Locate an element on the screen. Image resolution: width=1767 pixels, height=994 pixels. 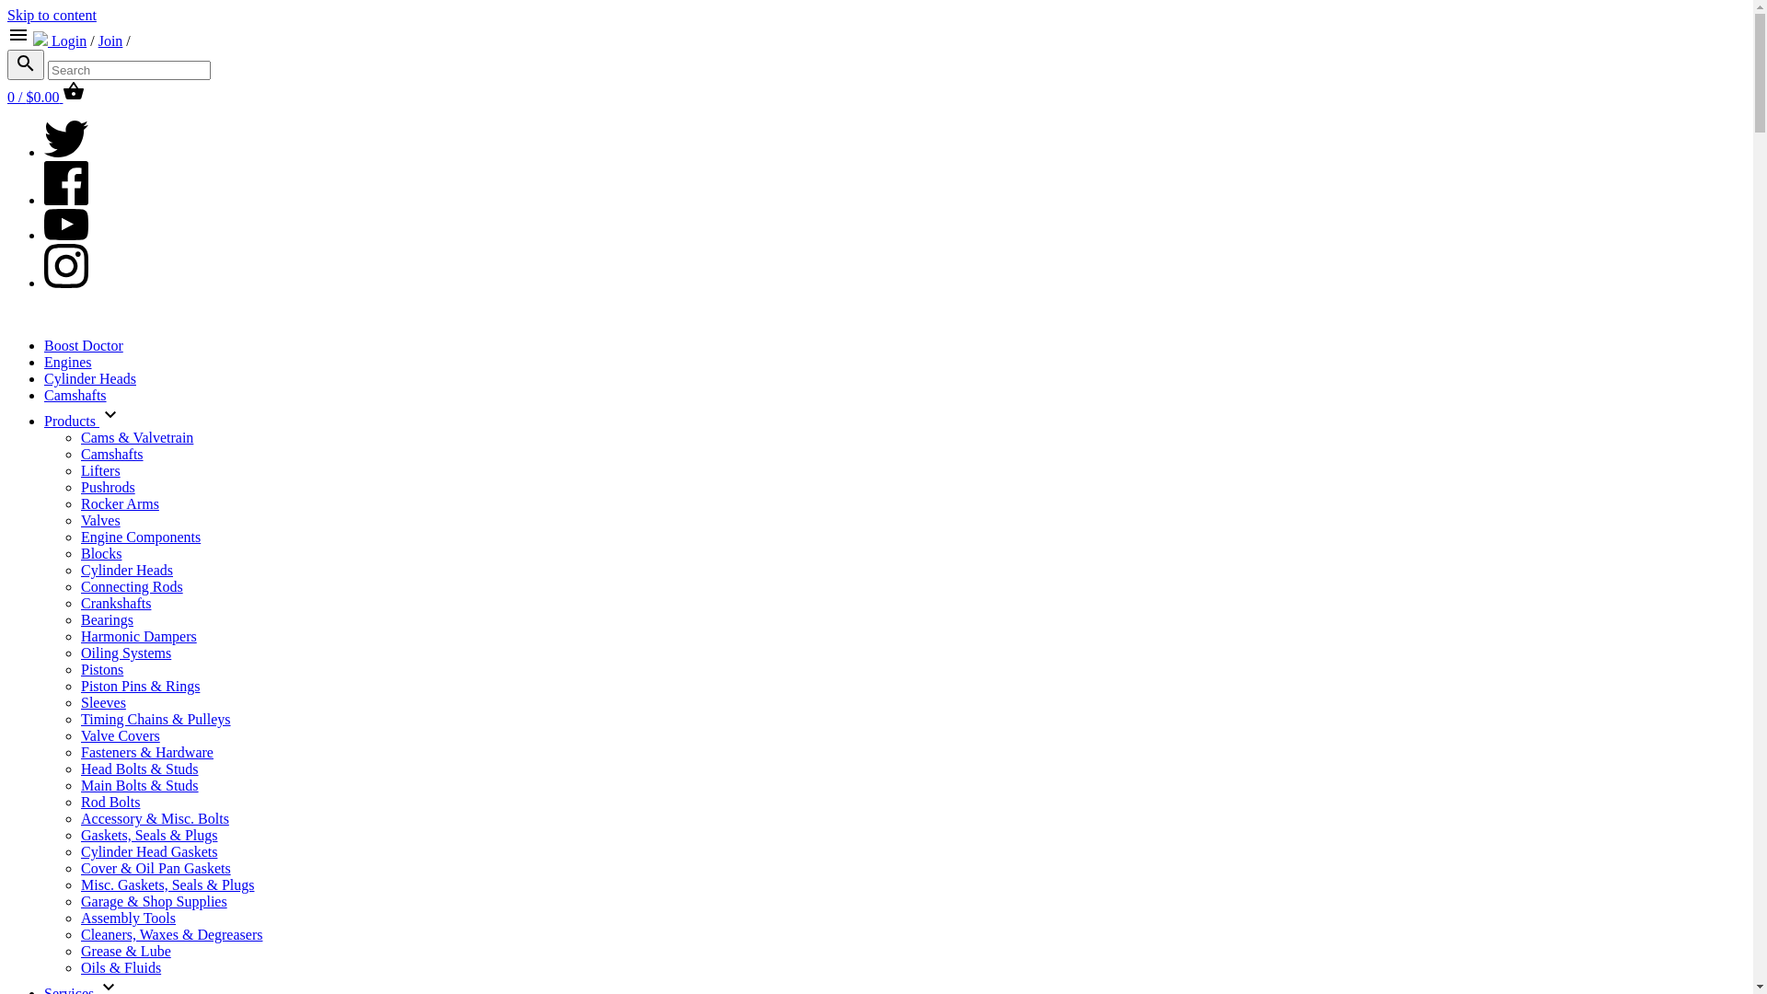
Connecting Rods is located at coordinates (133, 587).